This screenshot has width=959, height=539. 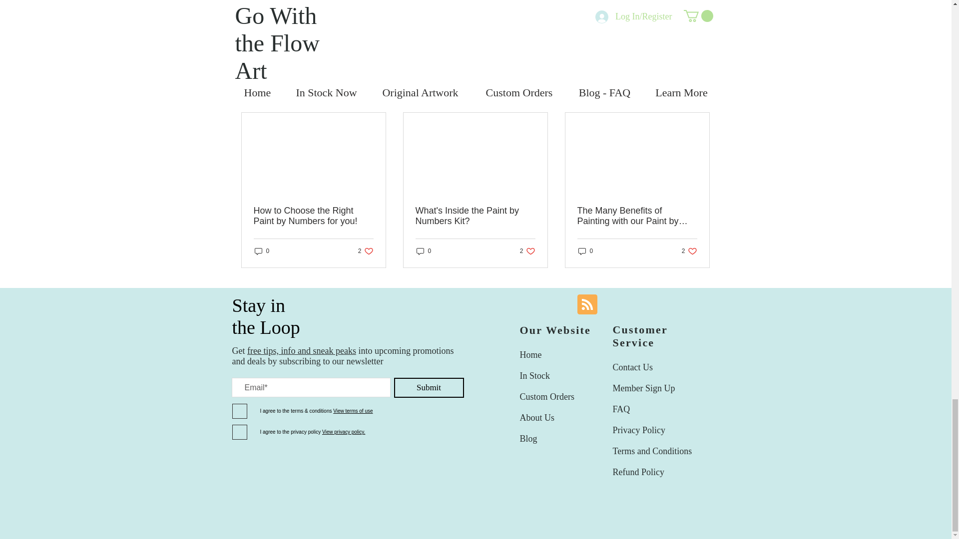 What do you see at coordinates (262, 251) in the screenshot?
I see `See All` at bounding box center [262, 251].